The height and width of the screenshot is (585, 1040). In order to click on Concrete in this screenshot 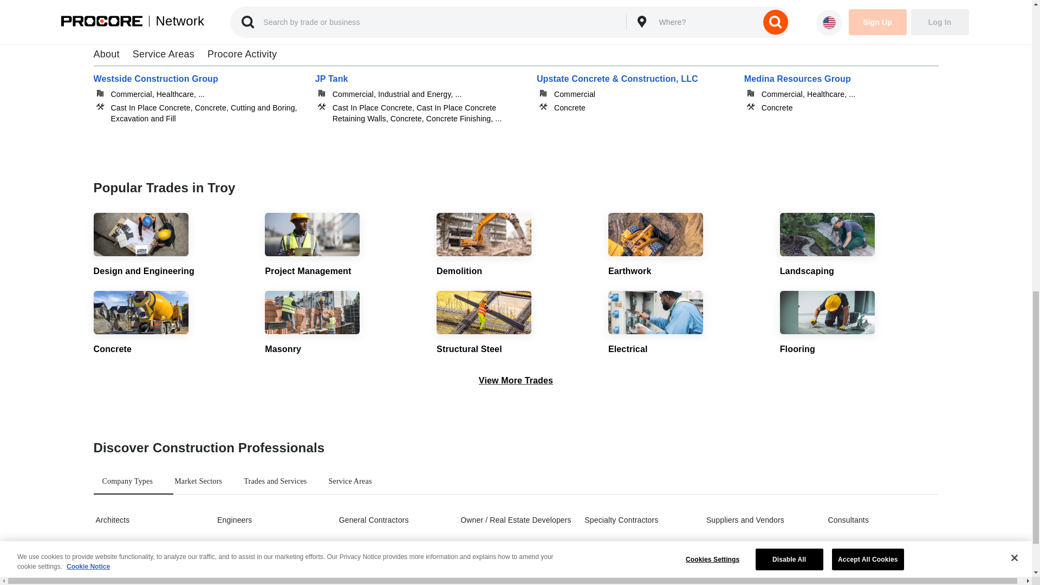, I will do `click(172, 323)`.